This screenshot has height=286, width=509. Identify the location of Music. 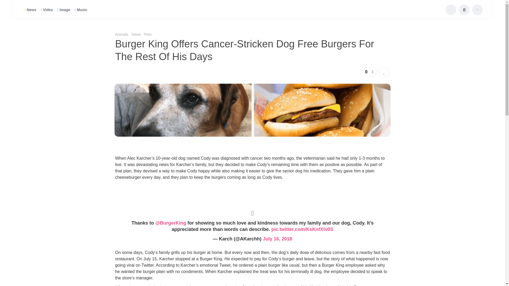
(81, 10).